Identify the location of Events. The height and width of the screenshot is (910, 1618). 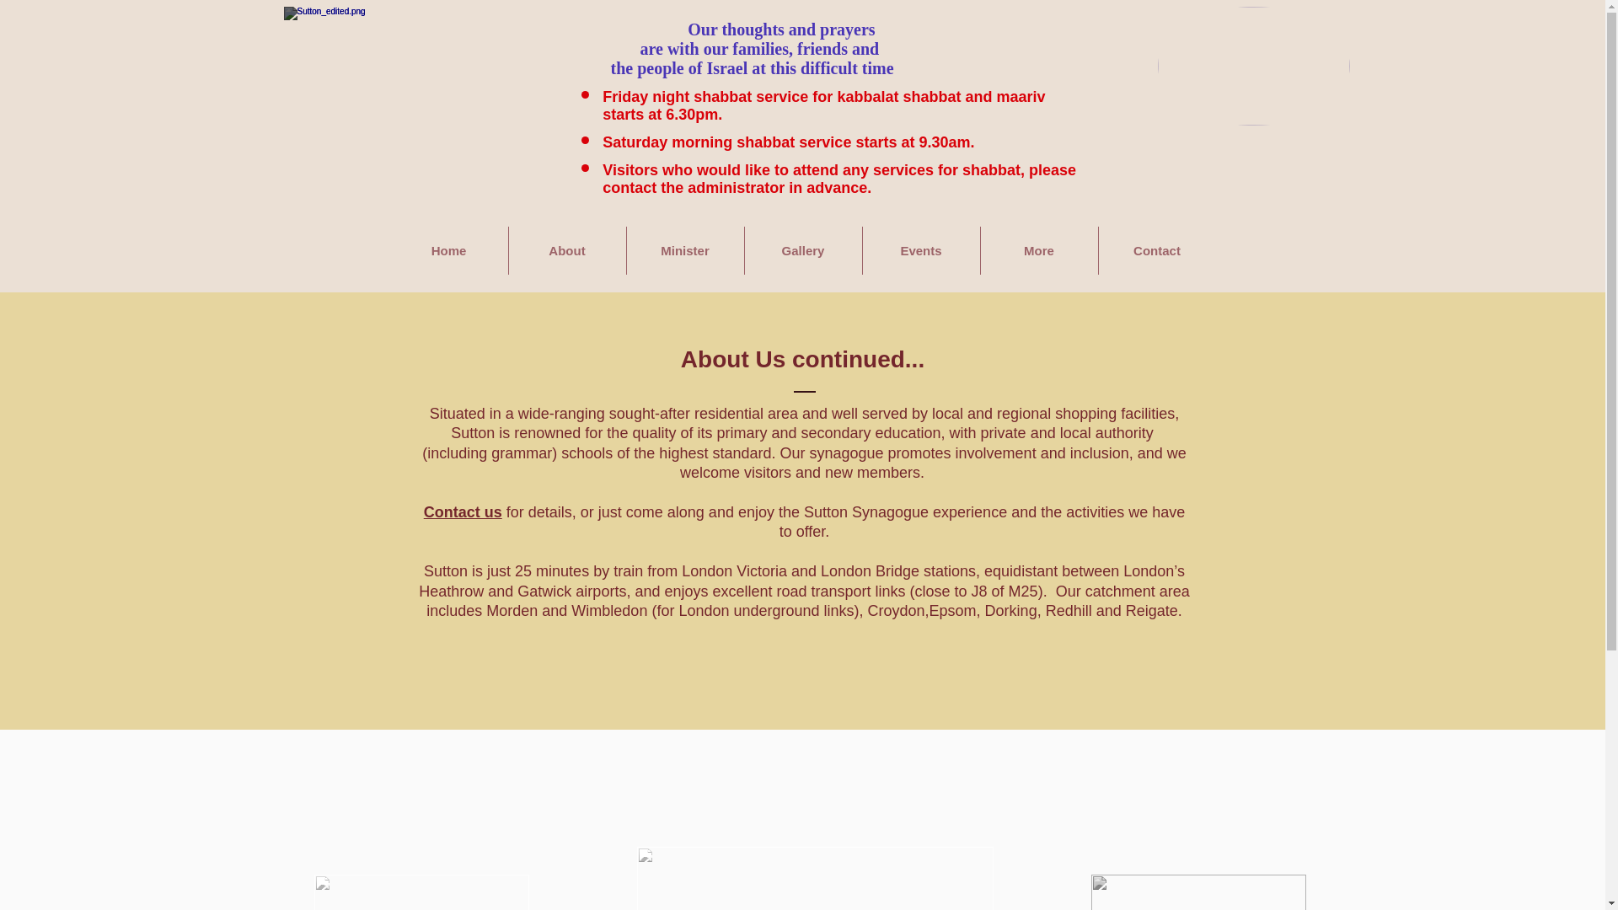
(921, 250).